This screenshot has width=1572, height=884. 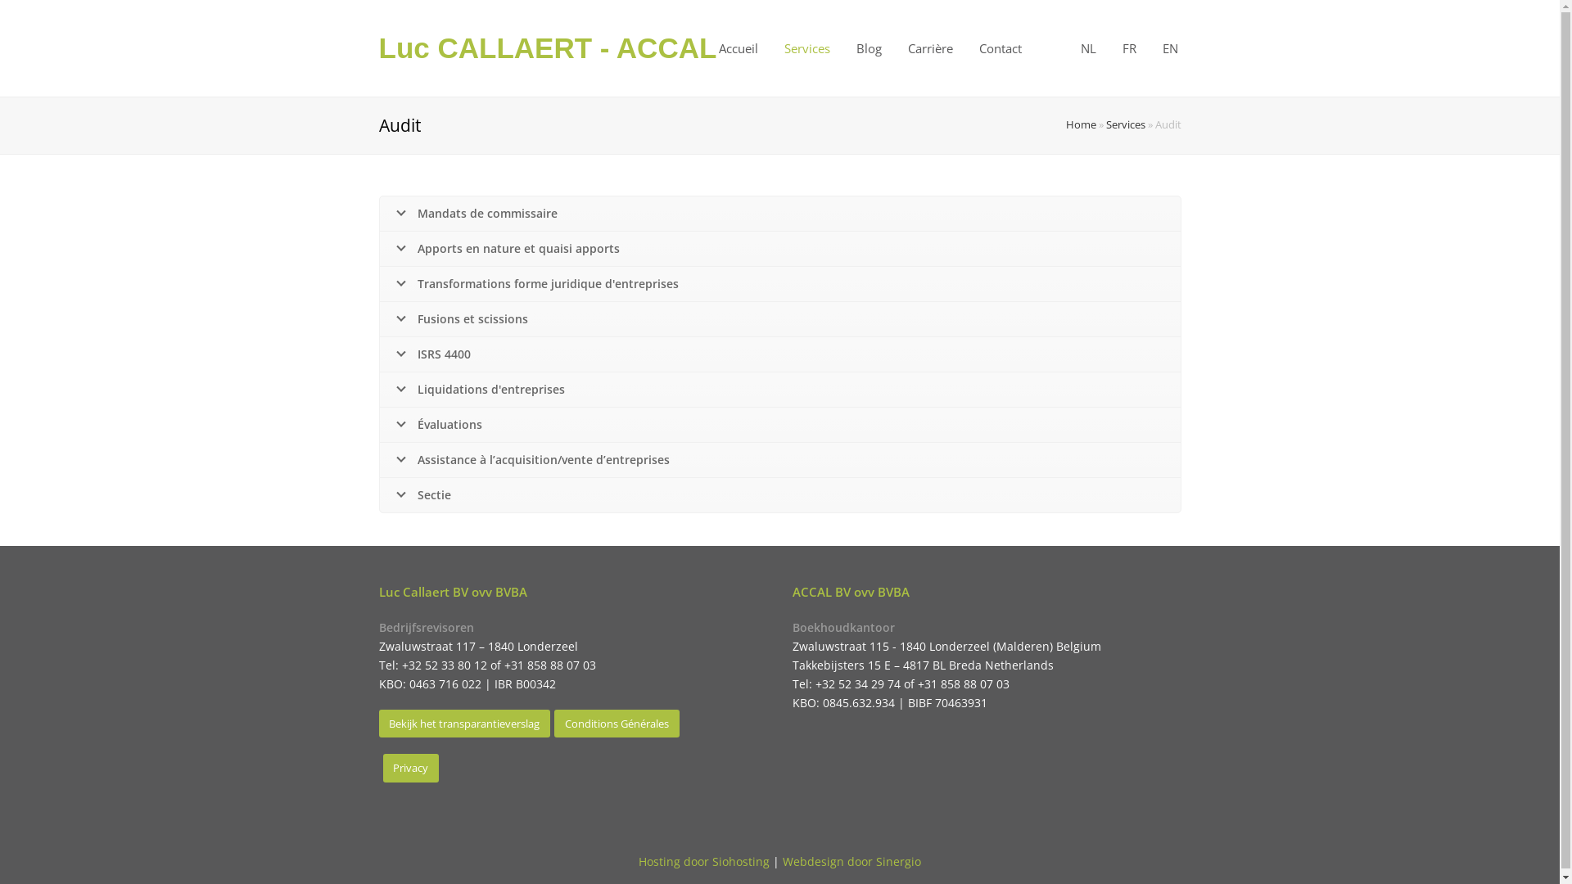 What do you see at coordinates (739, 48) in the screenshot?
I see `Accueil` at bounding box center [739, 48].